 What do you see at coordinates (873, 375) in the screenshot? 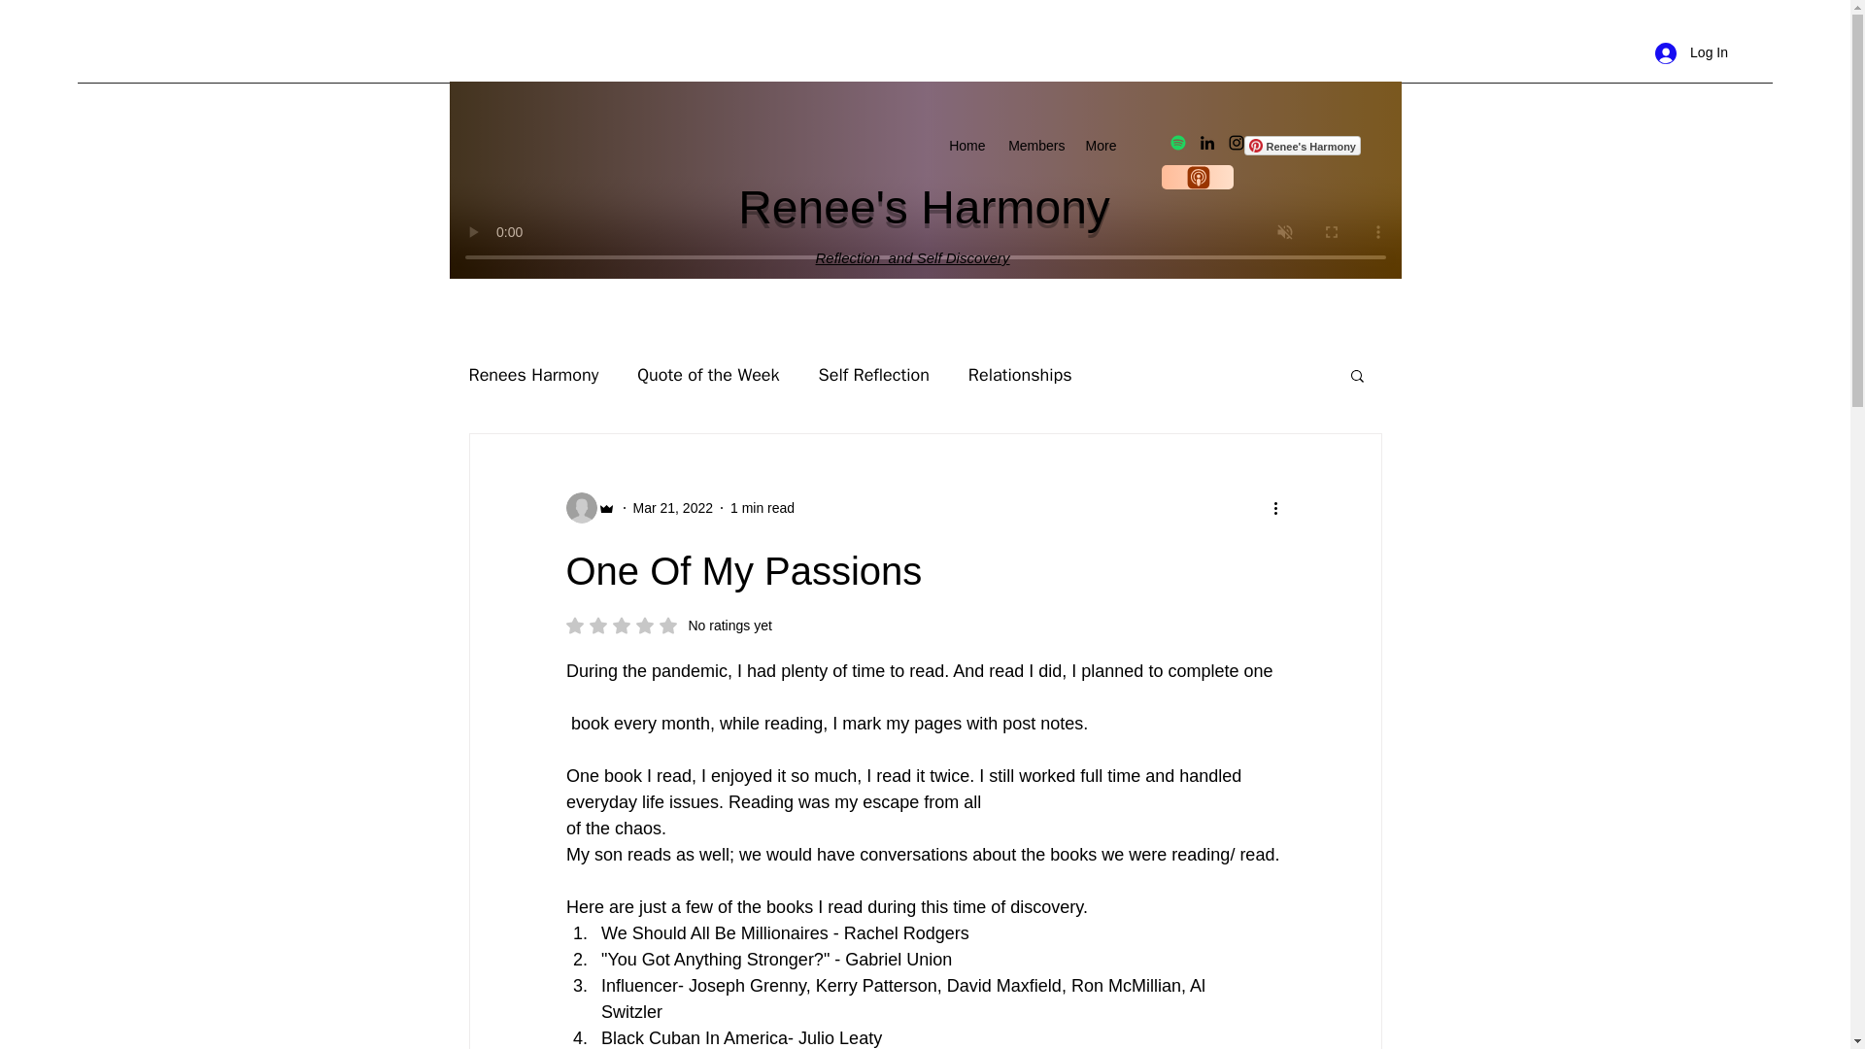
I see `Renee's Harmony` at bounding box center [873, 375].